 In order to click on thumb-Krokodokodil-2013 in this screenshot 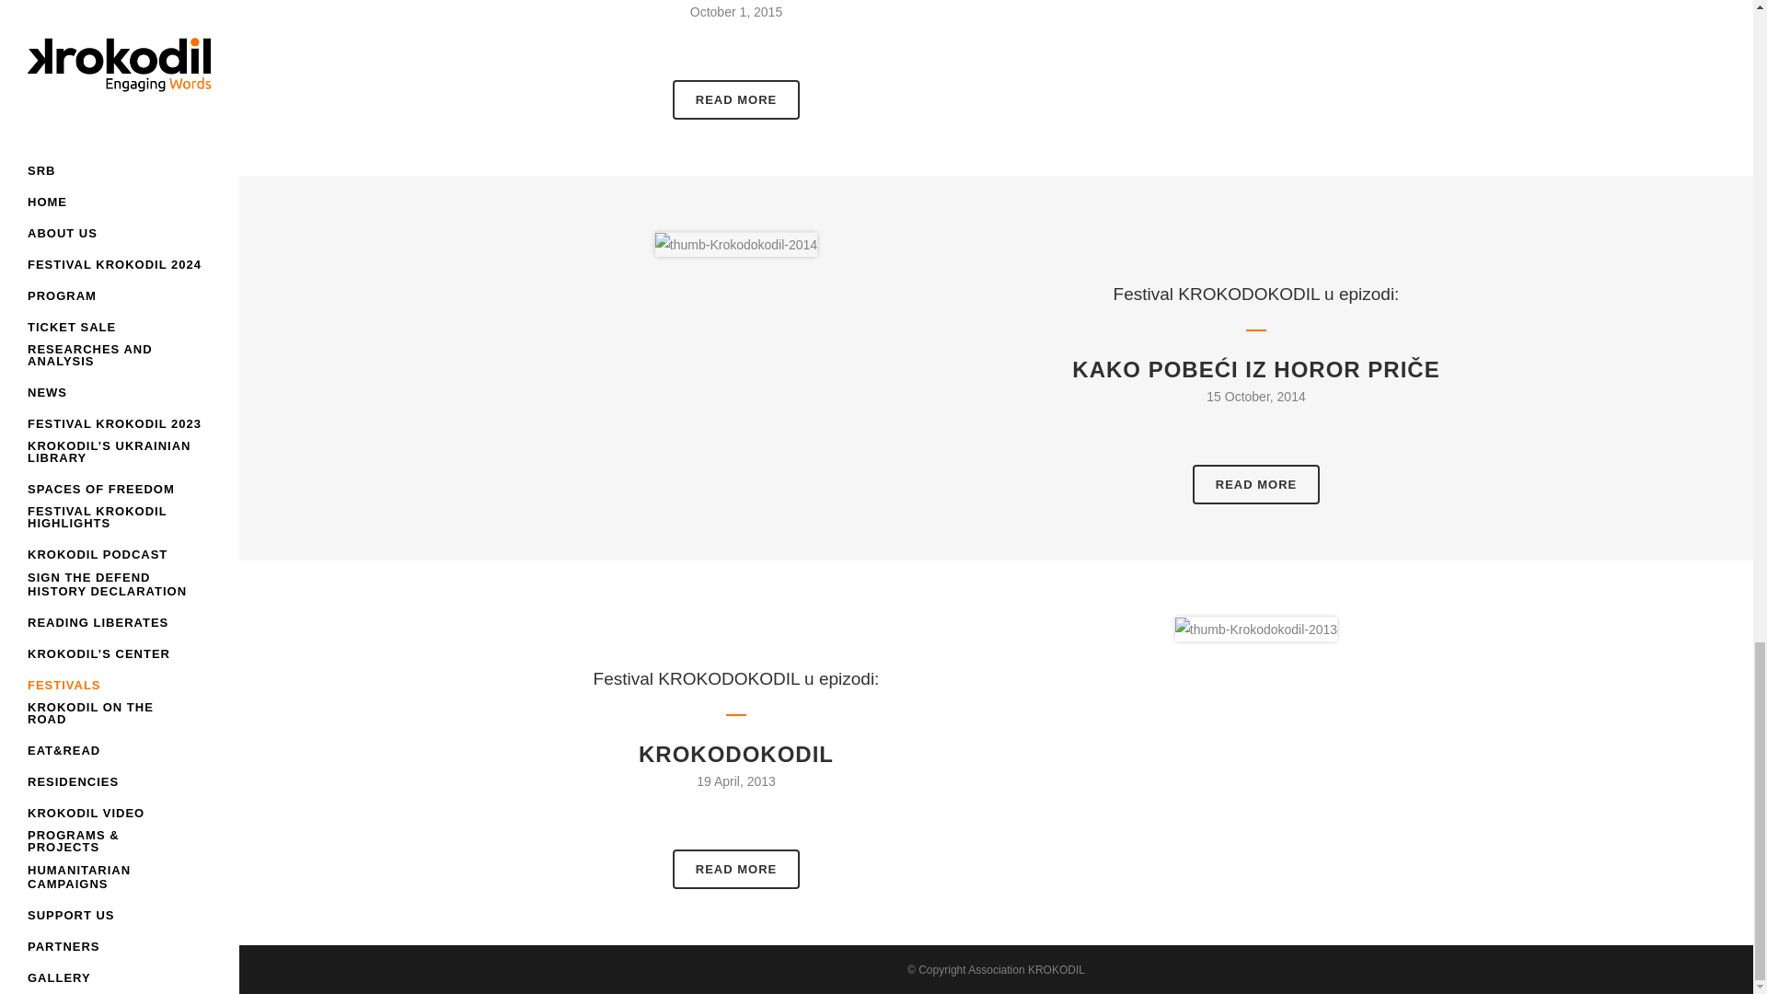, I will do `click(1255, 629)`.